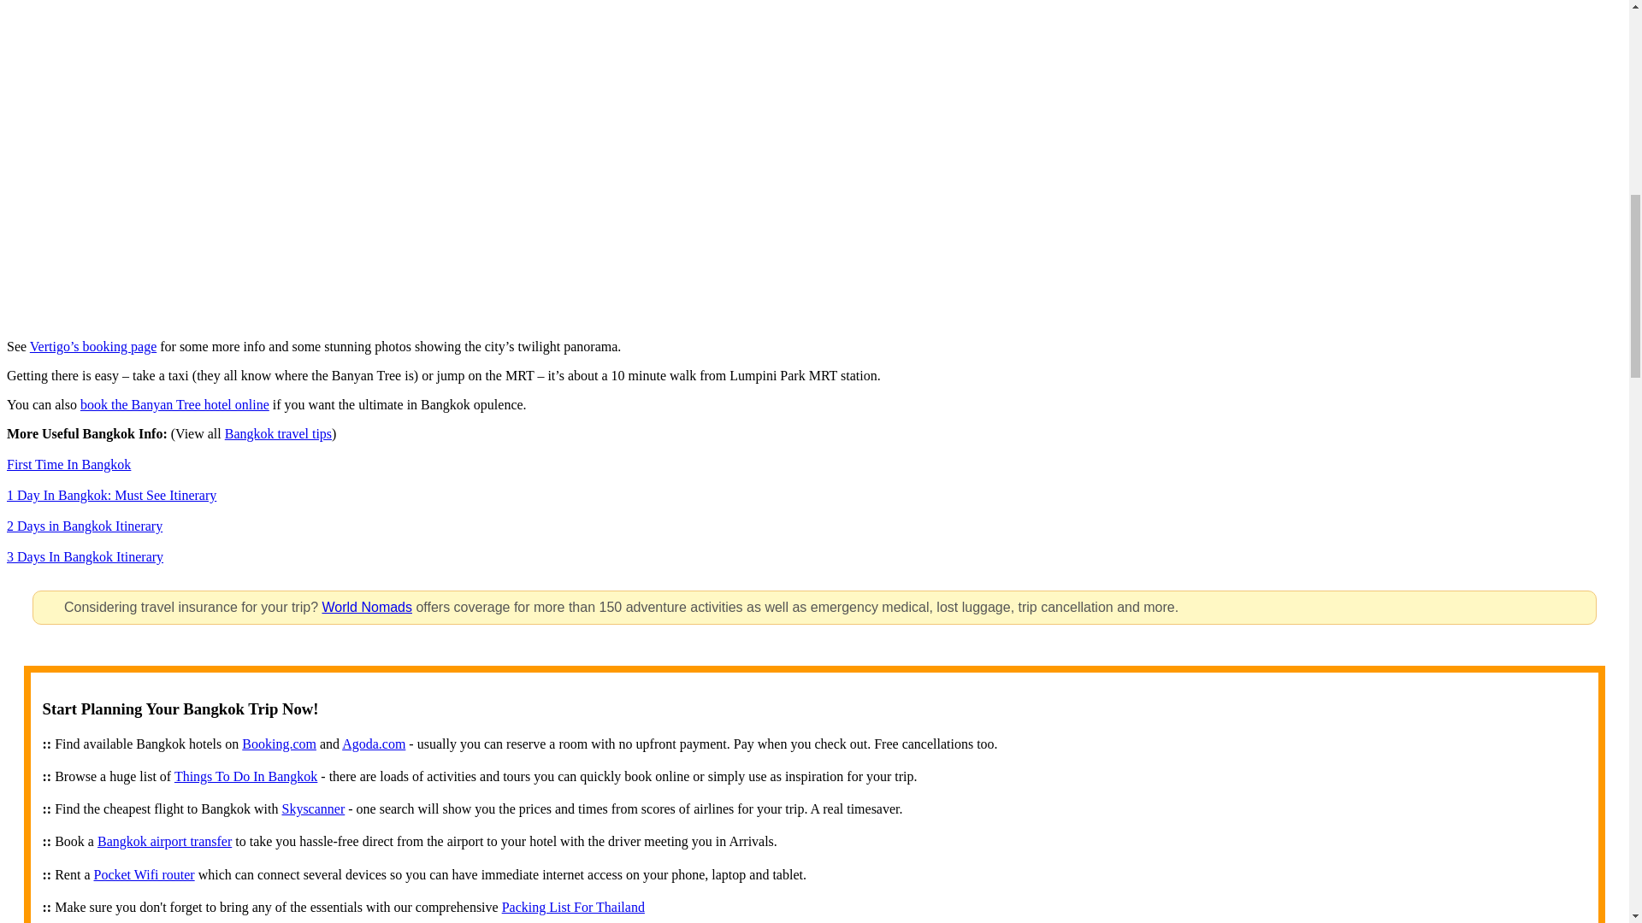  I want to click on Bangkok airport transfer, so click(164, 841).